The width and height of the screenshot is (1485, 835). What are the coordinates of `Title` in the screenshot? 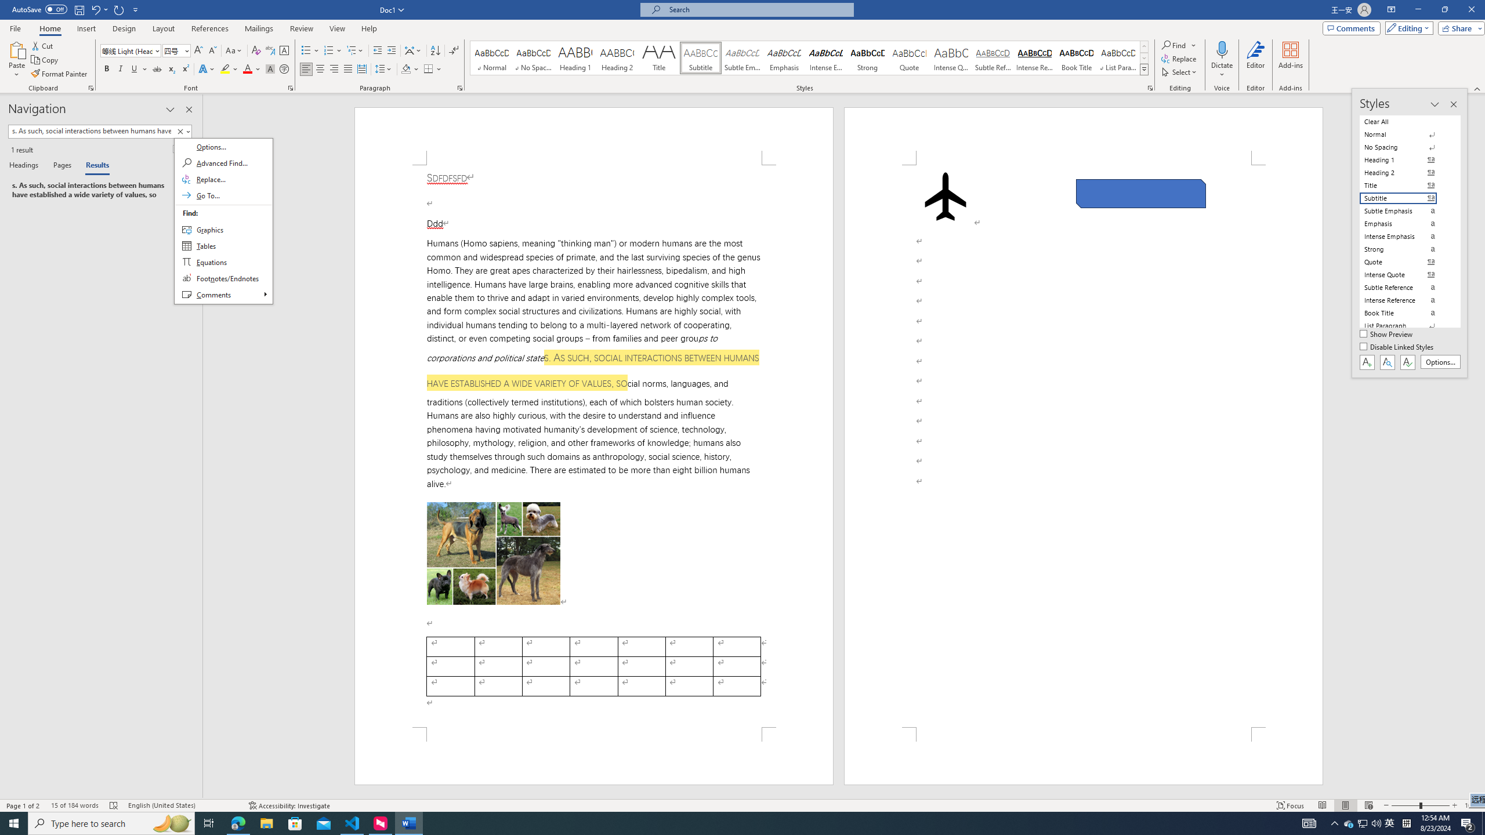 It's located at (659, 58).